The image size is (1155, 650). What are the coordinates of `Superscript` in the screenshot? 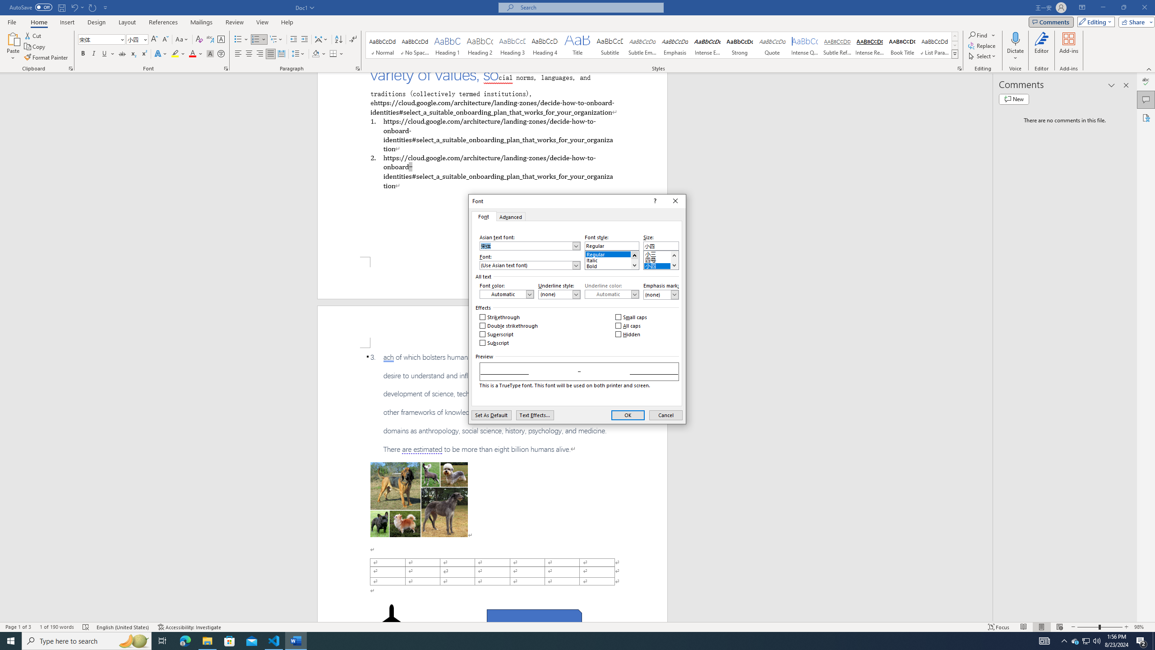 It's located at (143, 54).